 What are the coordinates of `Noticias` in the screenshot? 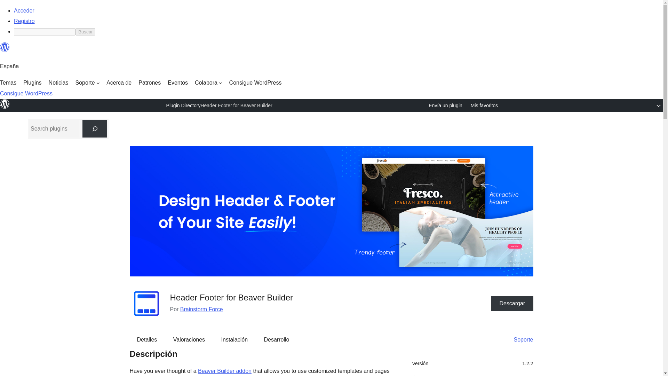 It's located at (58, 83).